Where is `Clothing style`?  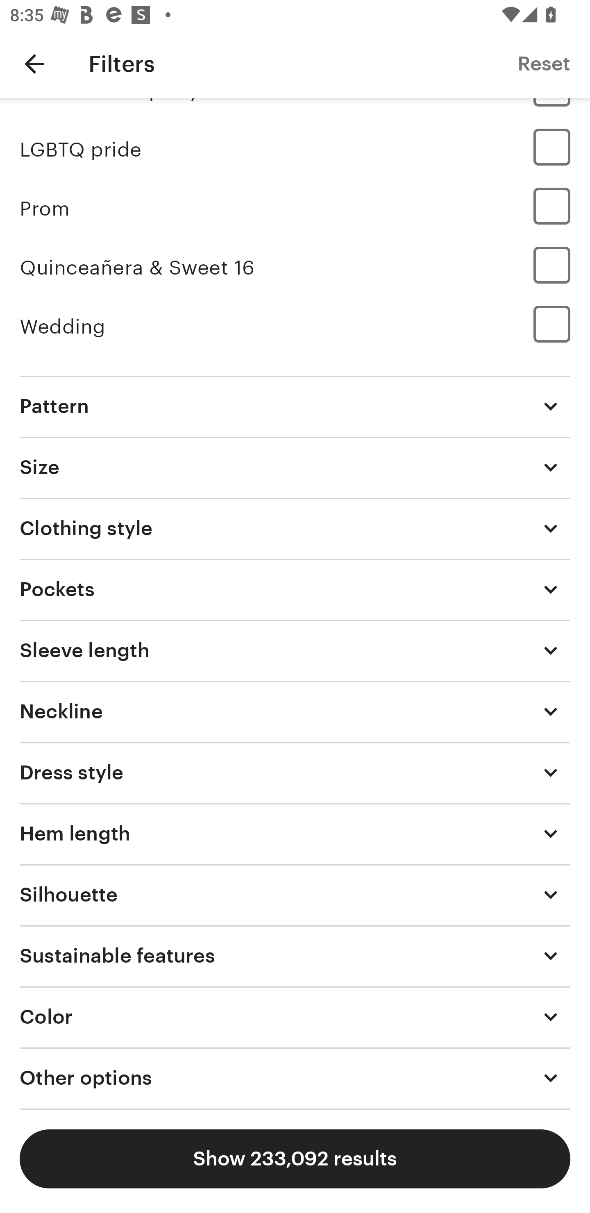 Clothing style is located at coordinates (295, 528).